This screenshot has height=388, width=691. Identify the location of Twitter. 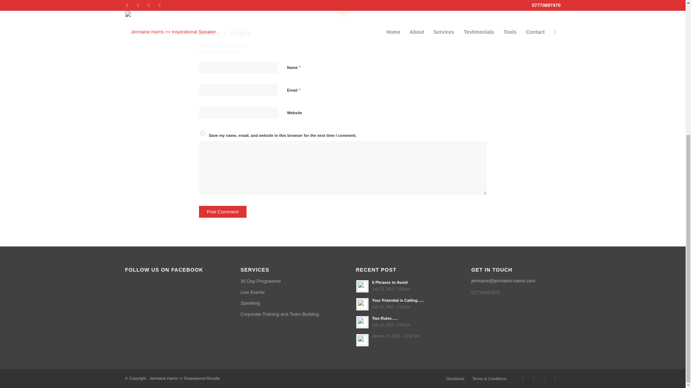
(544, 378).